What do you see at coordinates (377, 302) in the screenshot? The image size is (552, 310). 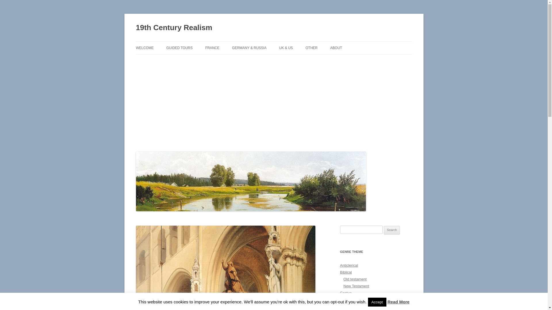 I see `Accept` at bounding box center [377, 302].